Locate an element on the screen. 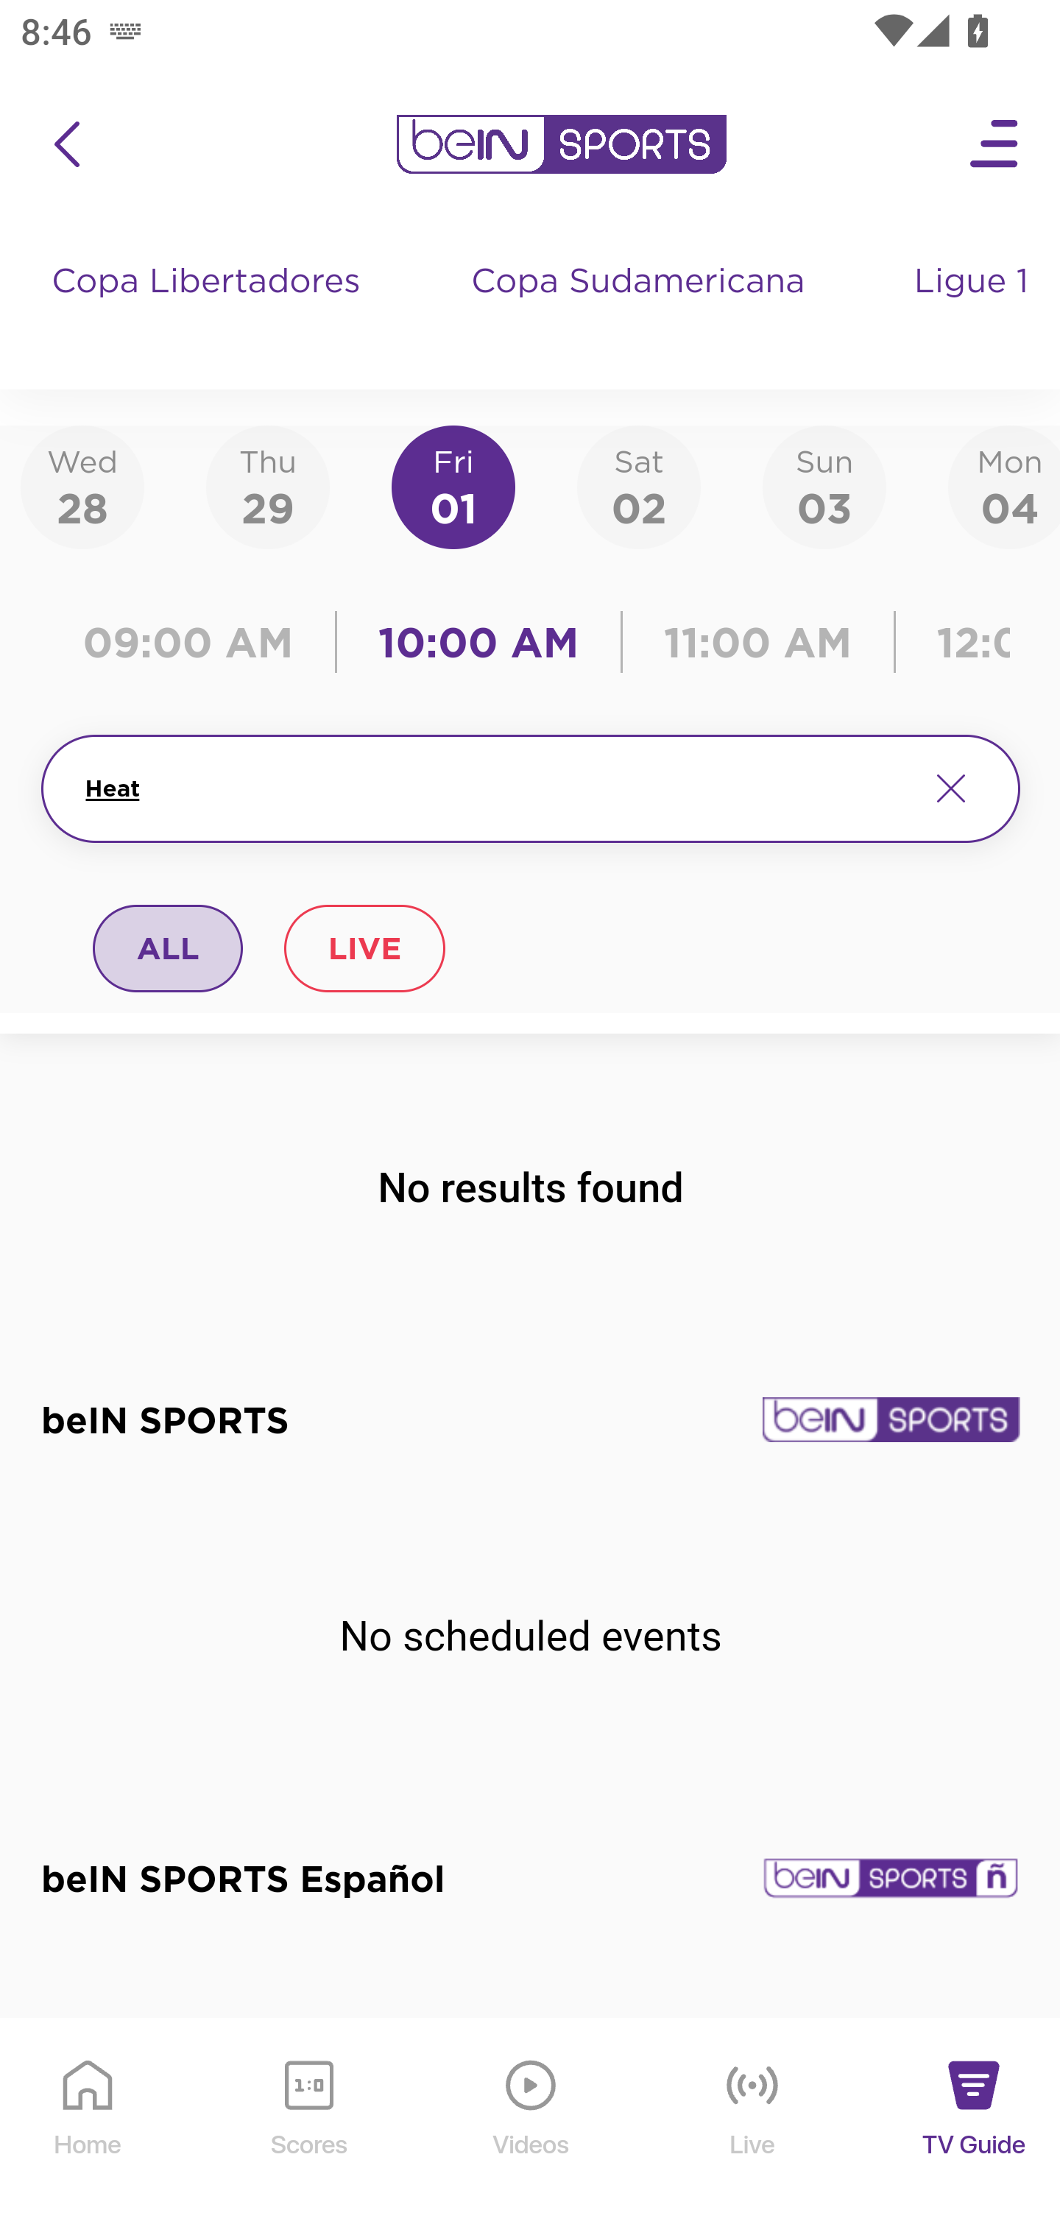  Scores Scores Icon Scores is located at coordinates (308, 2129).